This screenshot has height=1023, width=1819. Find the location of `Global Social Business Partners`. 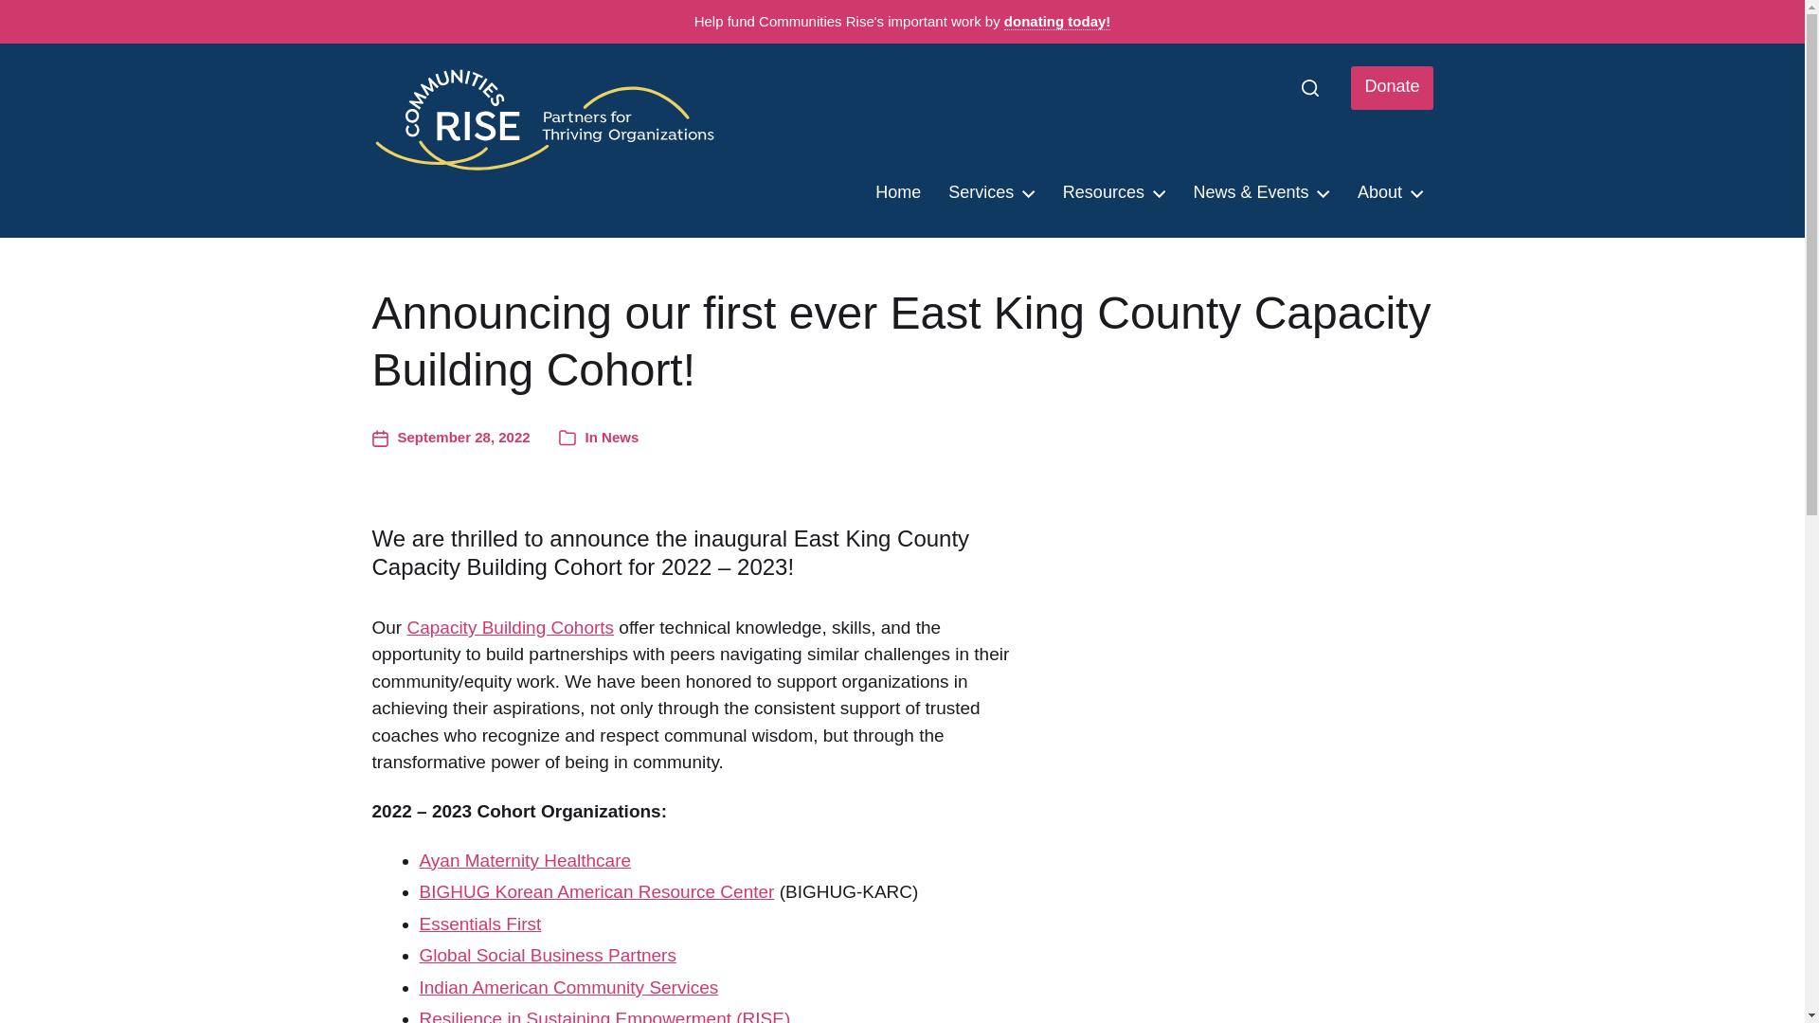

Global Social Business Partners is located at coordinates (546, 955).